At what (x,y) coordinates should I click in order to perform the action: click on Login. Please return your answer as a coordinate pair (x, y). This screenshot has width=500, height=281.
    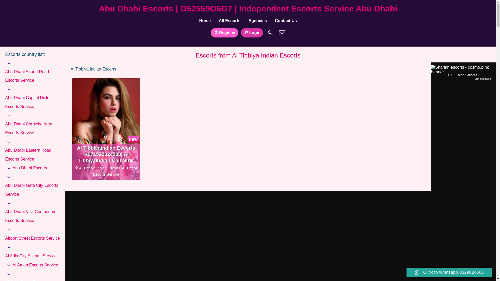
    Looking at the image, I should click on (252, 33).